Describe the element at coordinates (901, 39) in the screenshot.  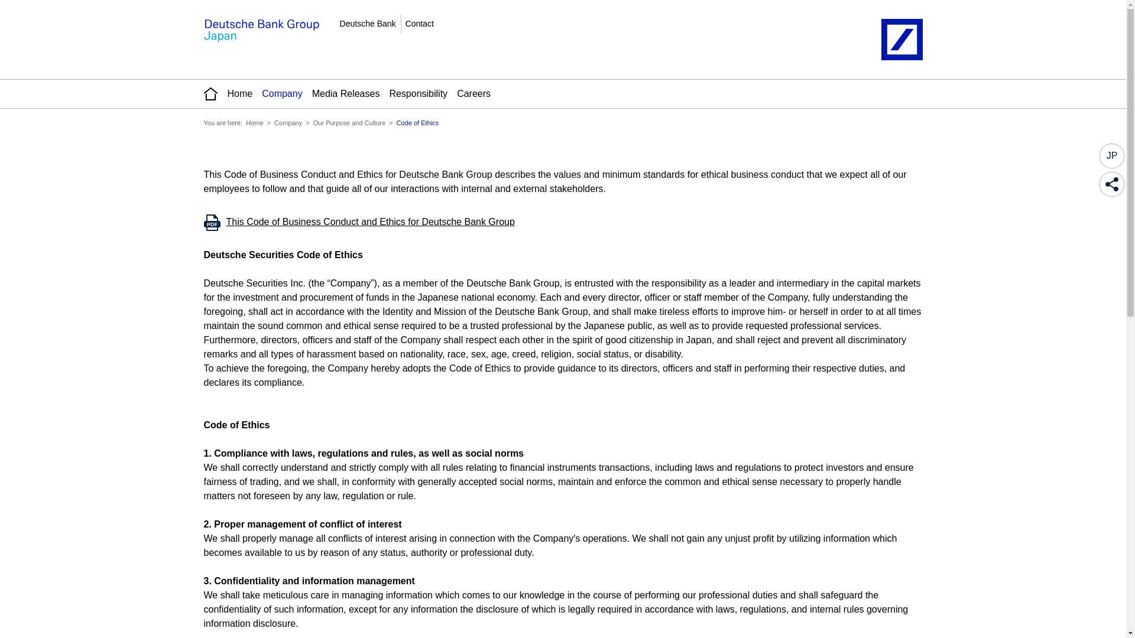
I see `Deutsche Bank Logo` at that location.